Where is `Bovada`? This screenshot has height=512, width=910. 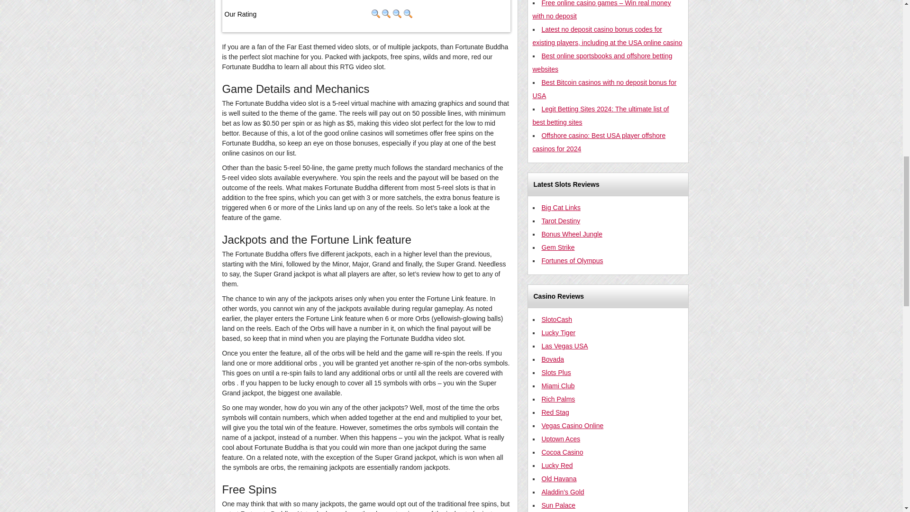
Bovada is located at coordinates (552, 359).